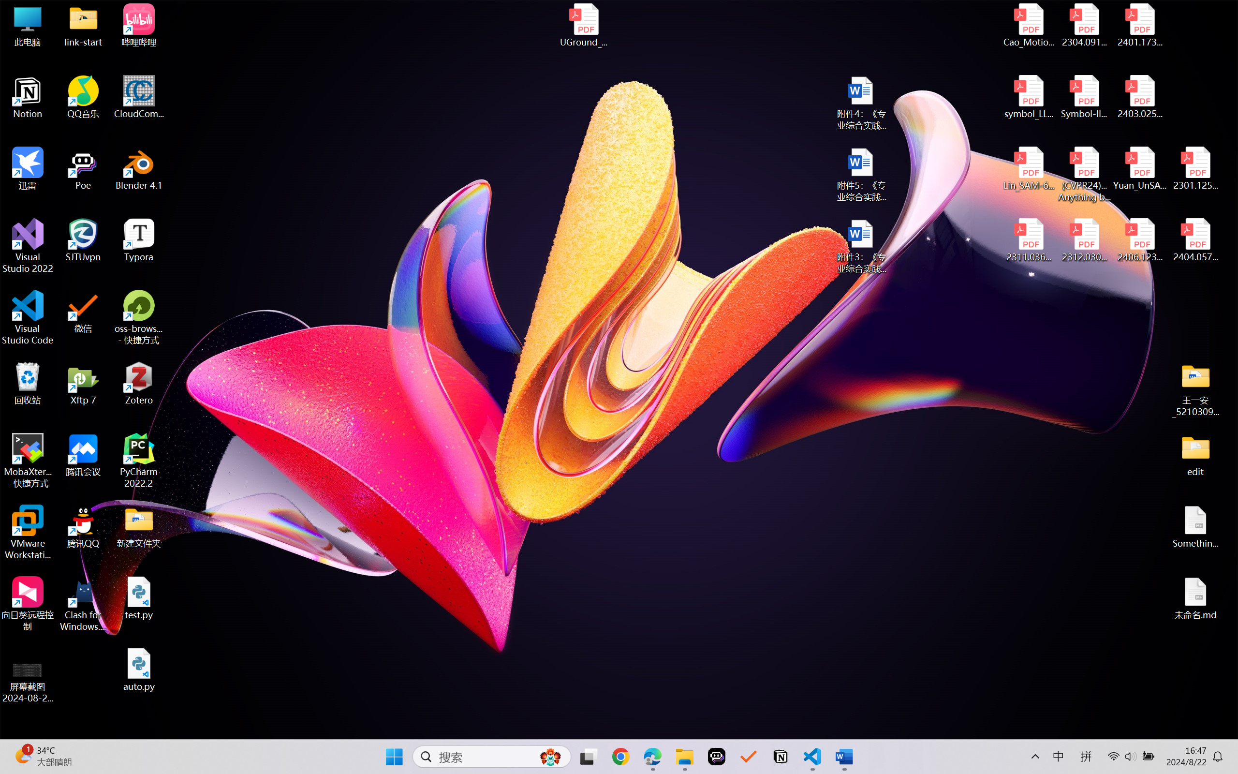 The height and width of the screenshot is (774, 1238). Describe the element at coordinates (612, 426) in the screenshot. I see `Page 1 content` at that location.